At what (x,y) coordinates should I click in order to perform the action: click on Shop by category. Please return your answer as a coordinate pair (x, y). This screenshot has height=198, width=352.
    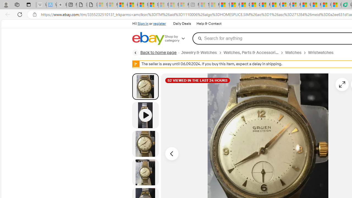
    Looking at the image, I should click on (179, 38).